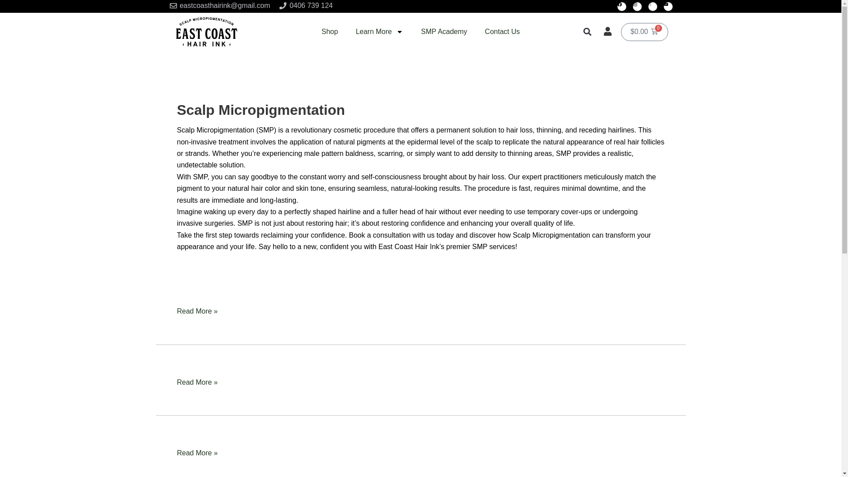  Describe the element at coordinates (329, 32) in the screenshot. I see `Shop` at that location.